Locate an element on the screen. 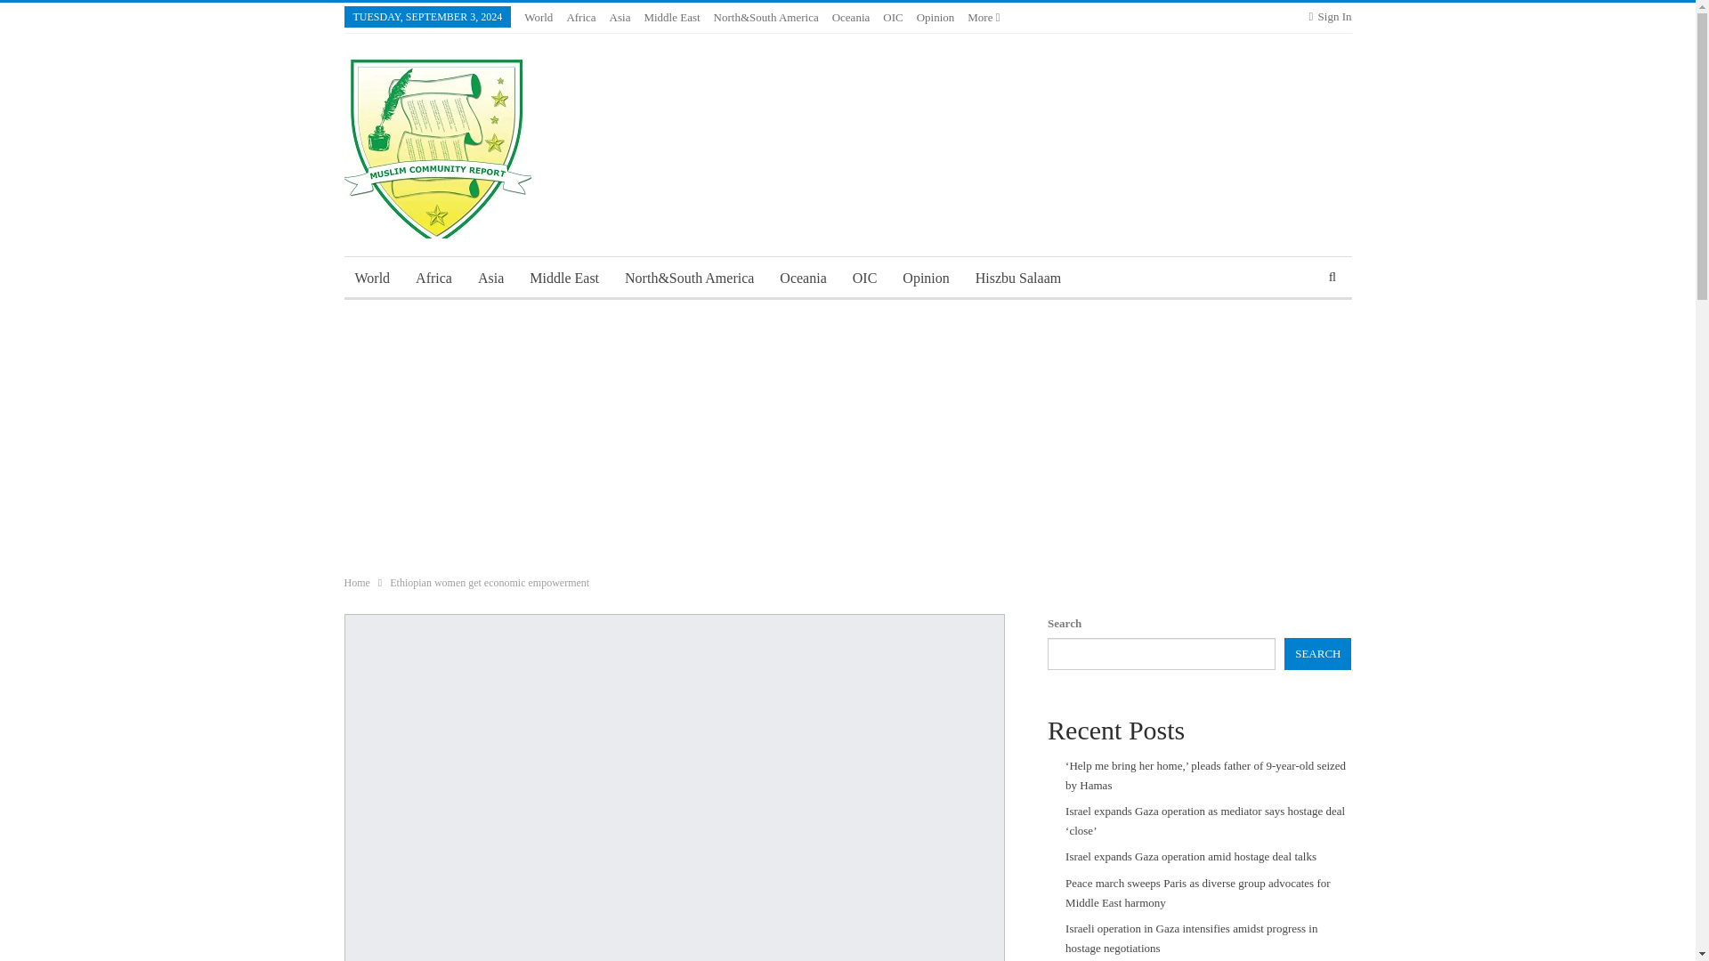  World is located at coordinates (371, 278).